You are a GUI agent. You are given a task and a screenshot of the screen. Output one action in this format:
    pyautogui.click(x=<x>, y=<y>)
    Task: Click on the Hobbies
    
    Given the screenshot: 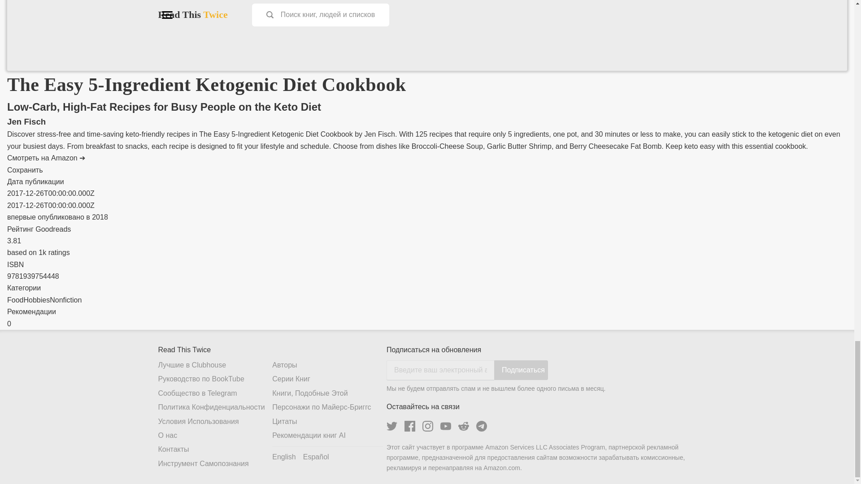 What is the action you would take?
    pyautogui.click(x=36, y=300)
    